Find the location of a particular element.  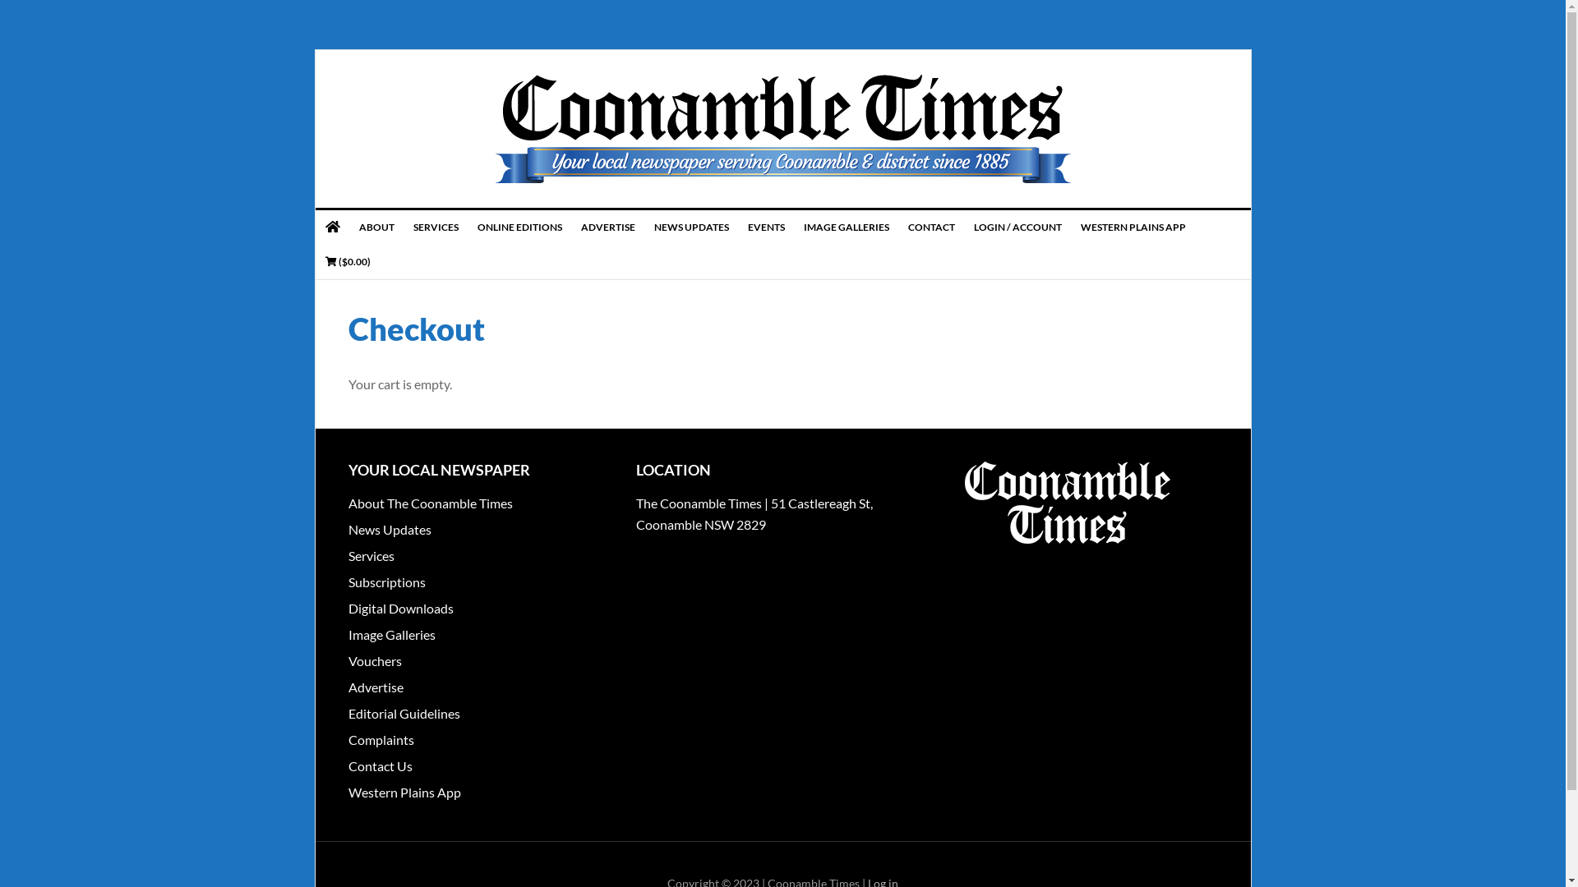

SERVICES is located at coordinates (436, 227).